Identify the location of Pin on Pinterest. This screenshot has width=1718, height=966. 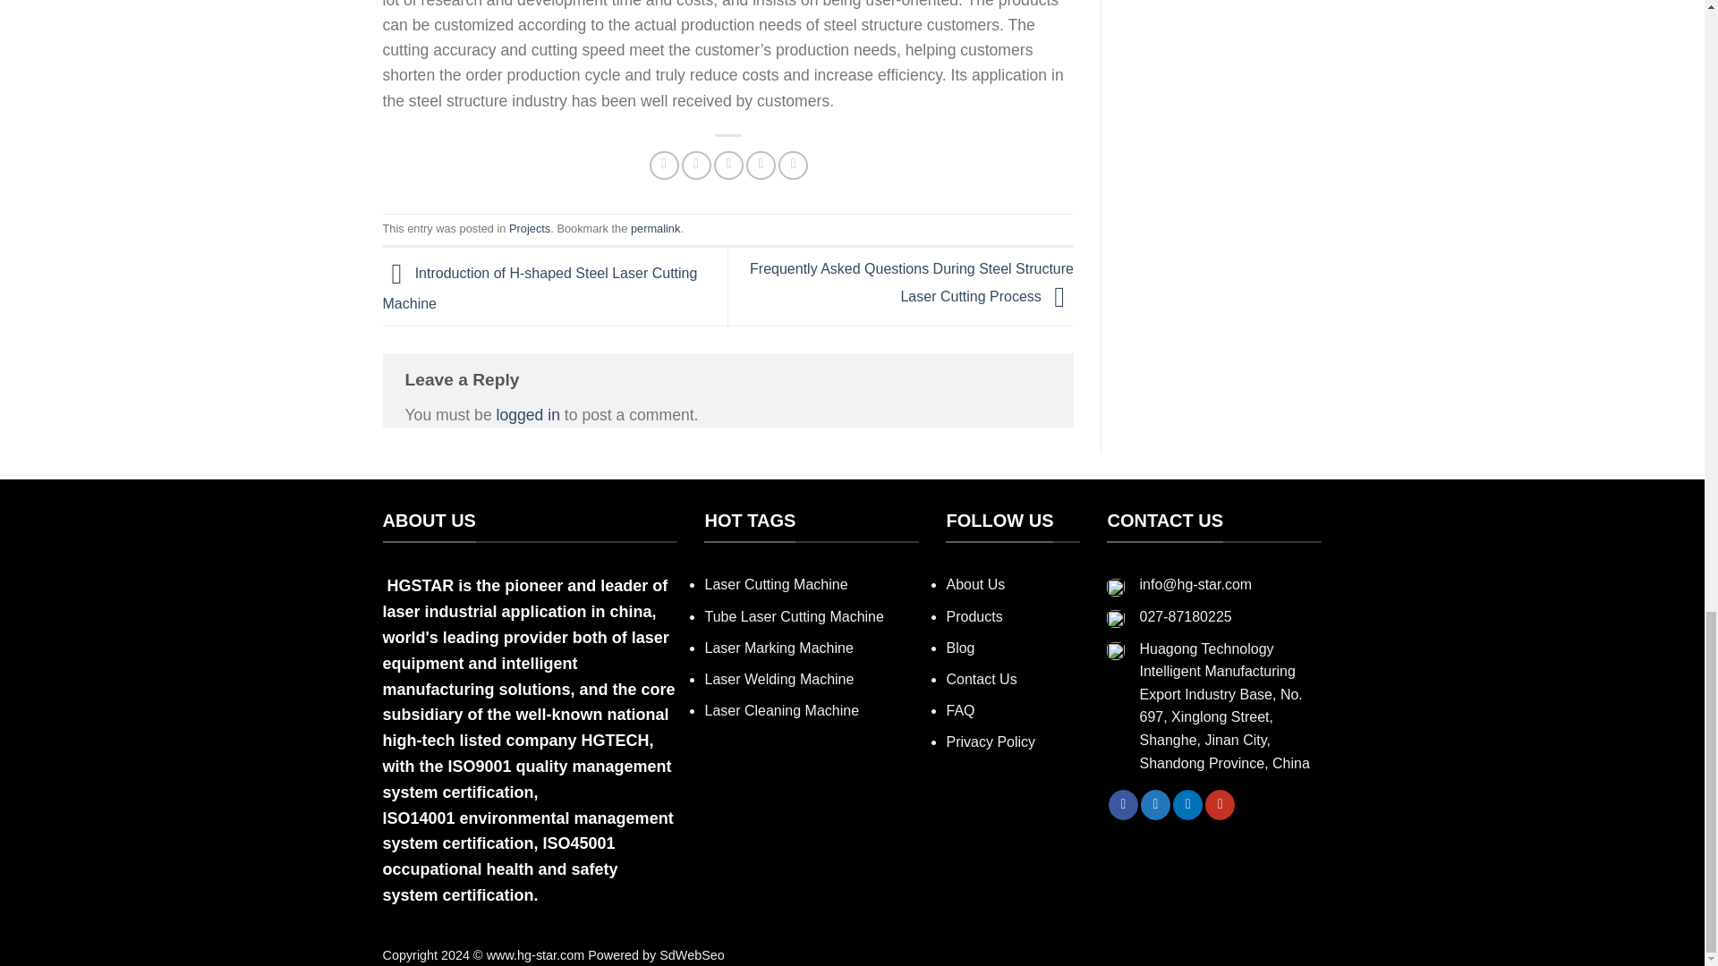
(761, 165).